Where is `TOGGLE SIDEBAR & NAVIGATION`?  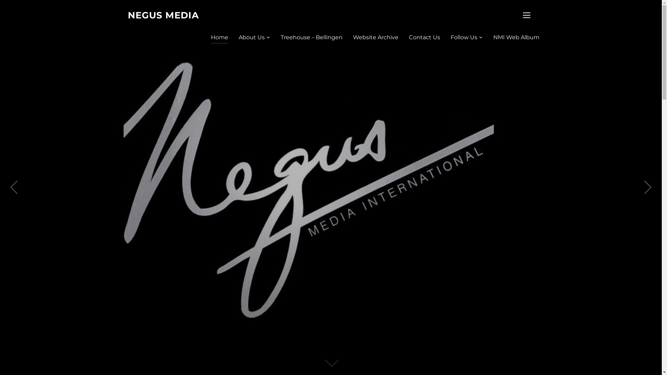
TOGGLE SIDEBAR & NAVIGATION is located at coordinates (527, 15).